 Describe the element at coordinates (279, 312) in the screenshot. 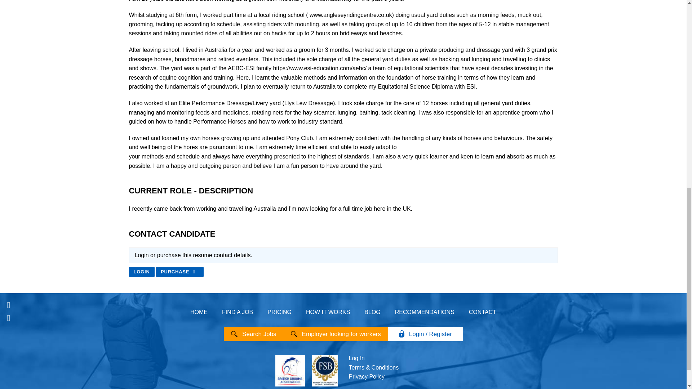

I see `PRICING` at that location.